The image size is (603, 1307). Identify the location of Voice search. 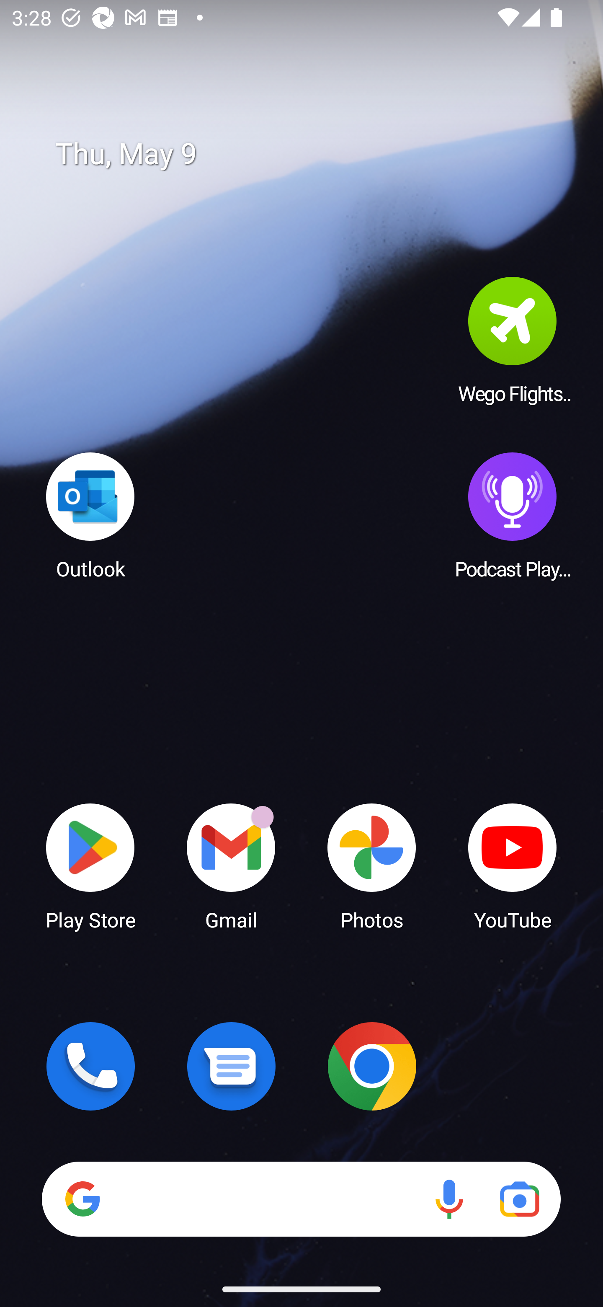
(449, 1199).